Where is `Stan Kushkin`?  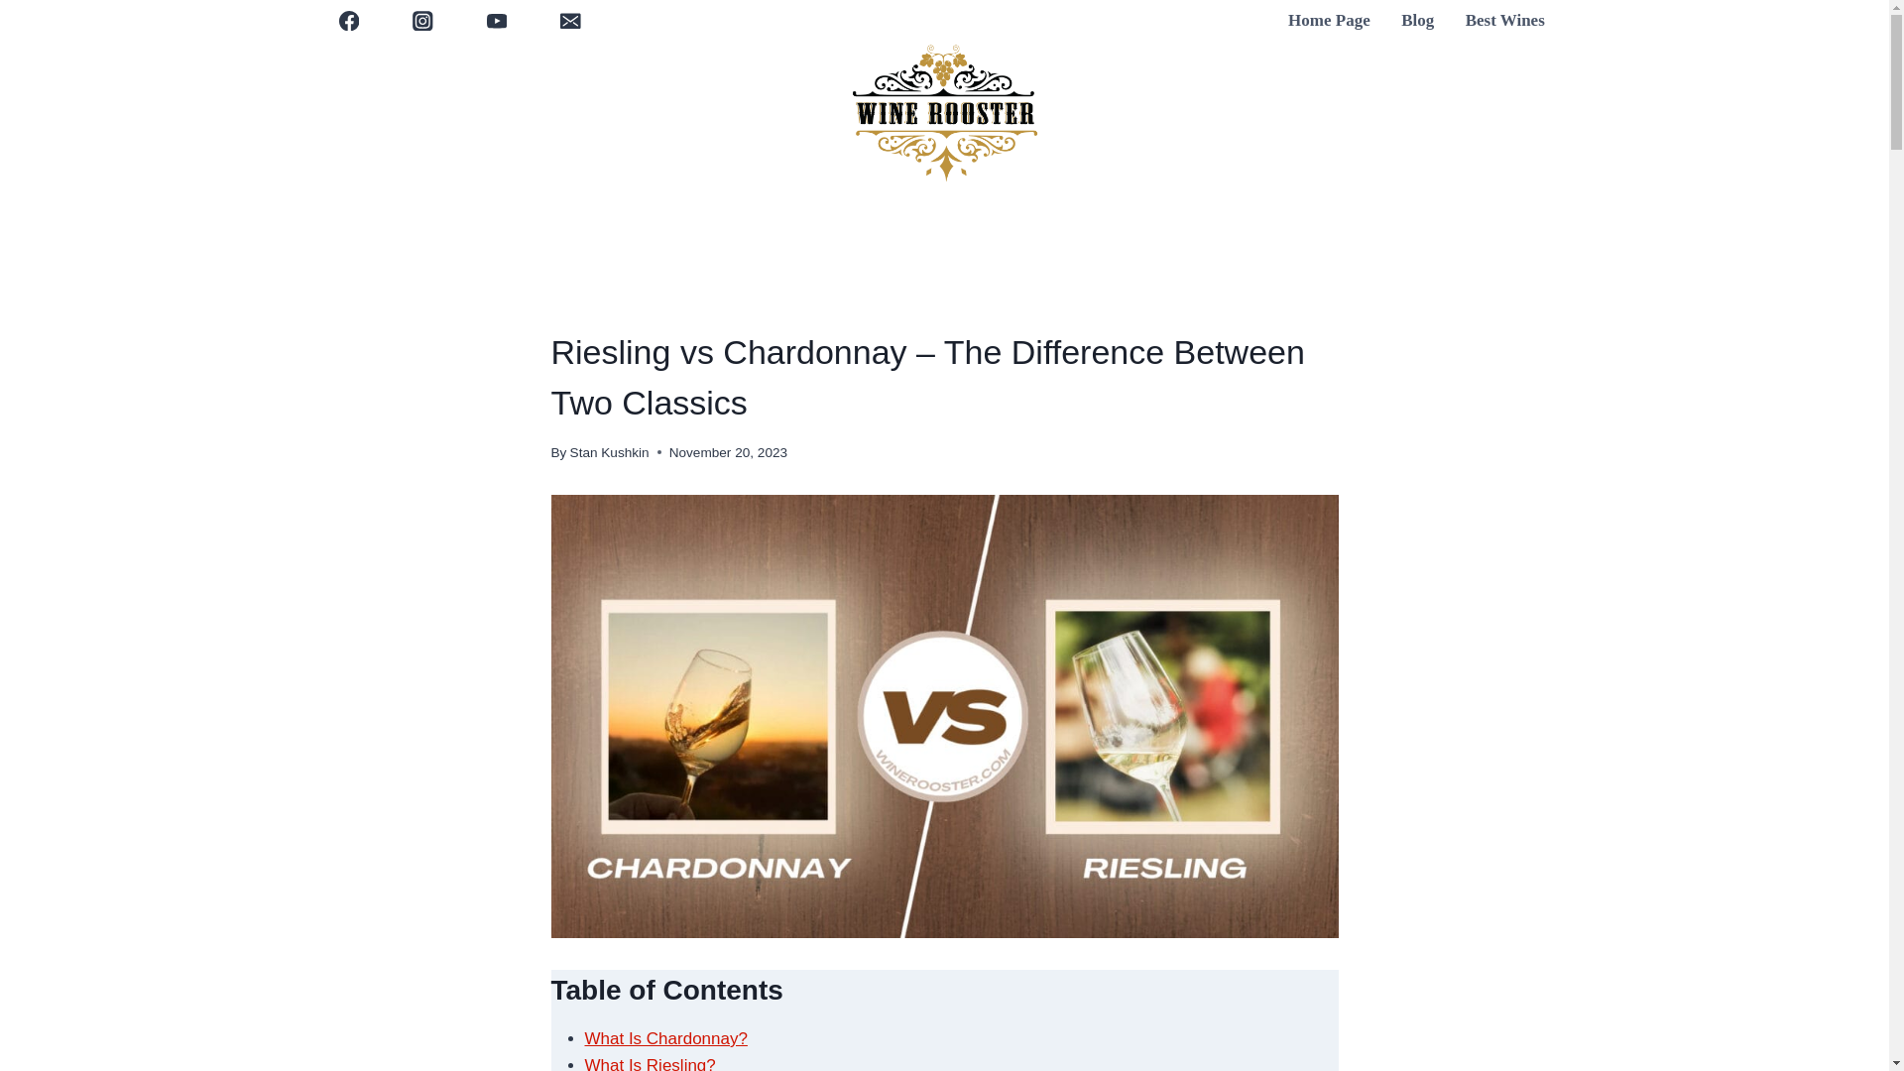 Stan Kushkin is located at coordinates (609, 452).